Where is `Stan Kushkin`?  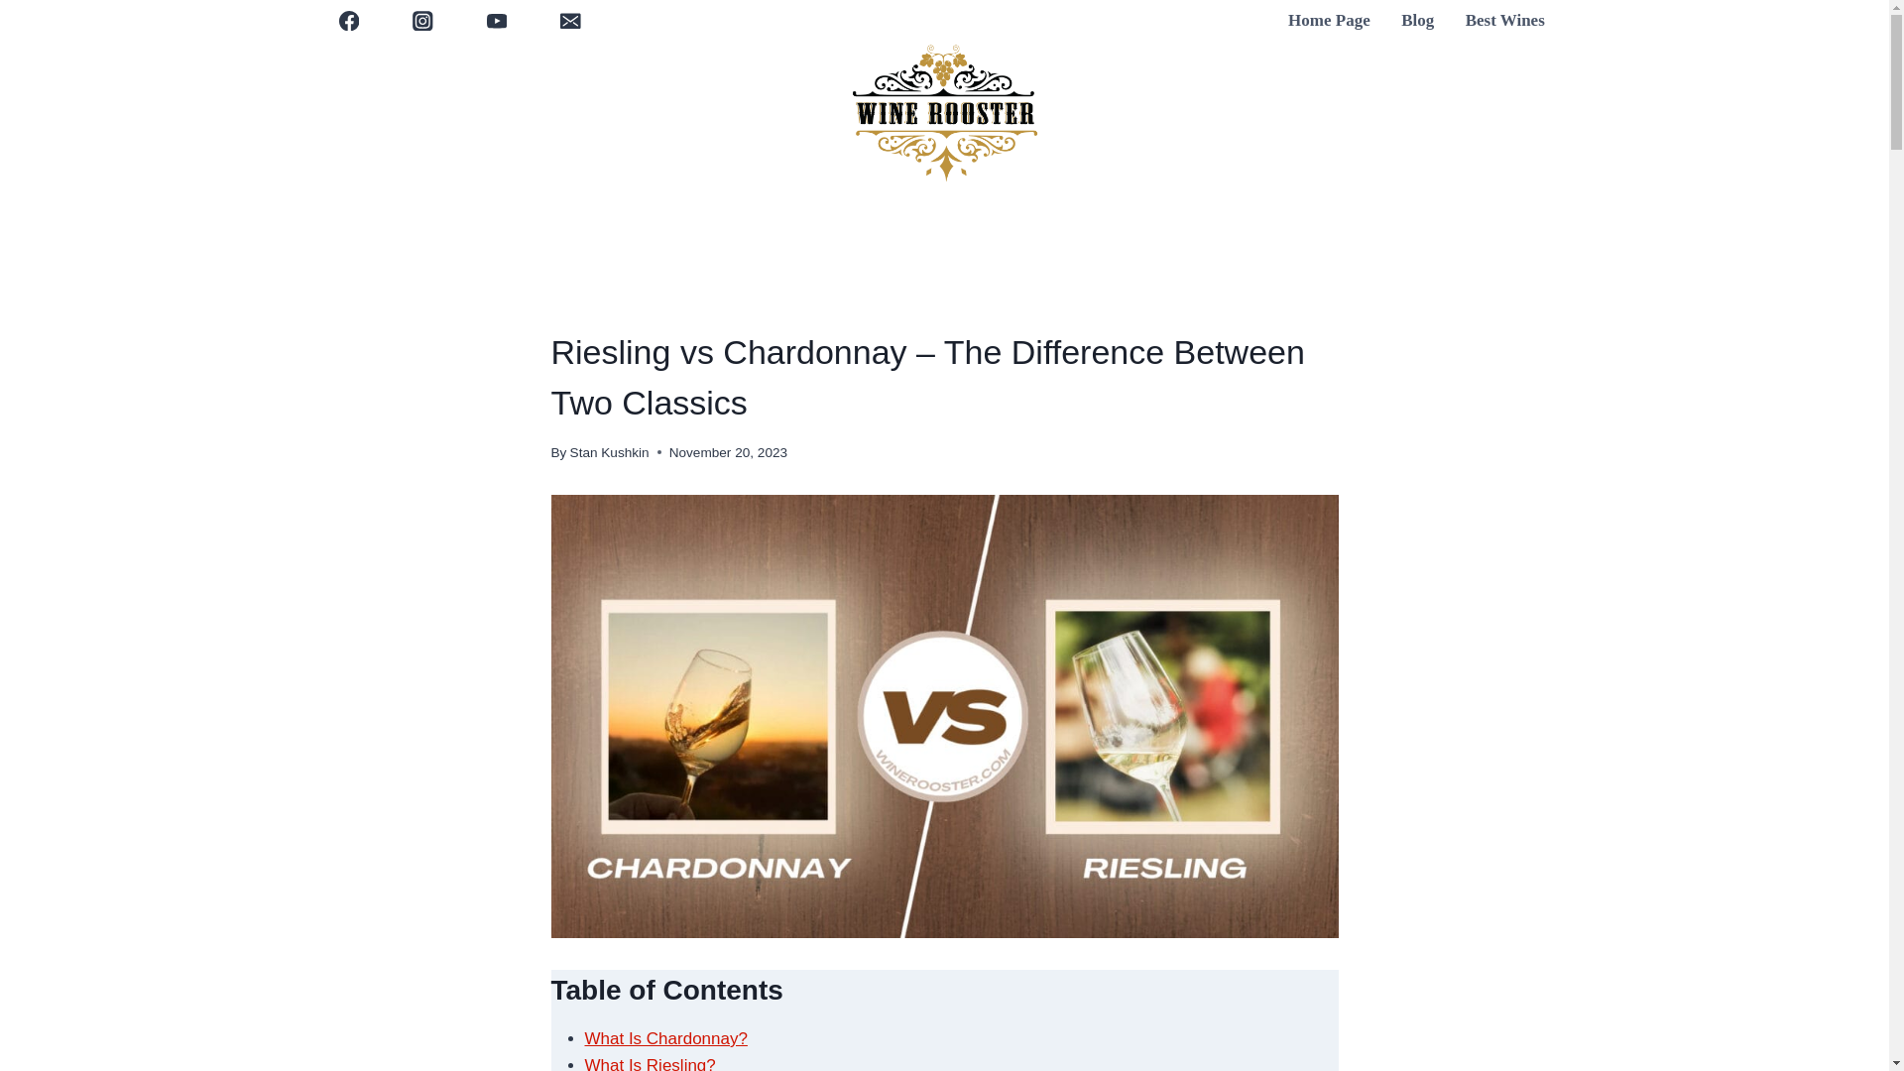 Stan Kushkin is located at coordinates (609, 452).